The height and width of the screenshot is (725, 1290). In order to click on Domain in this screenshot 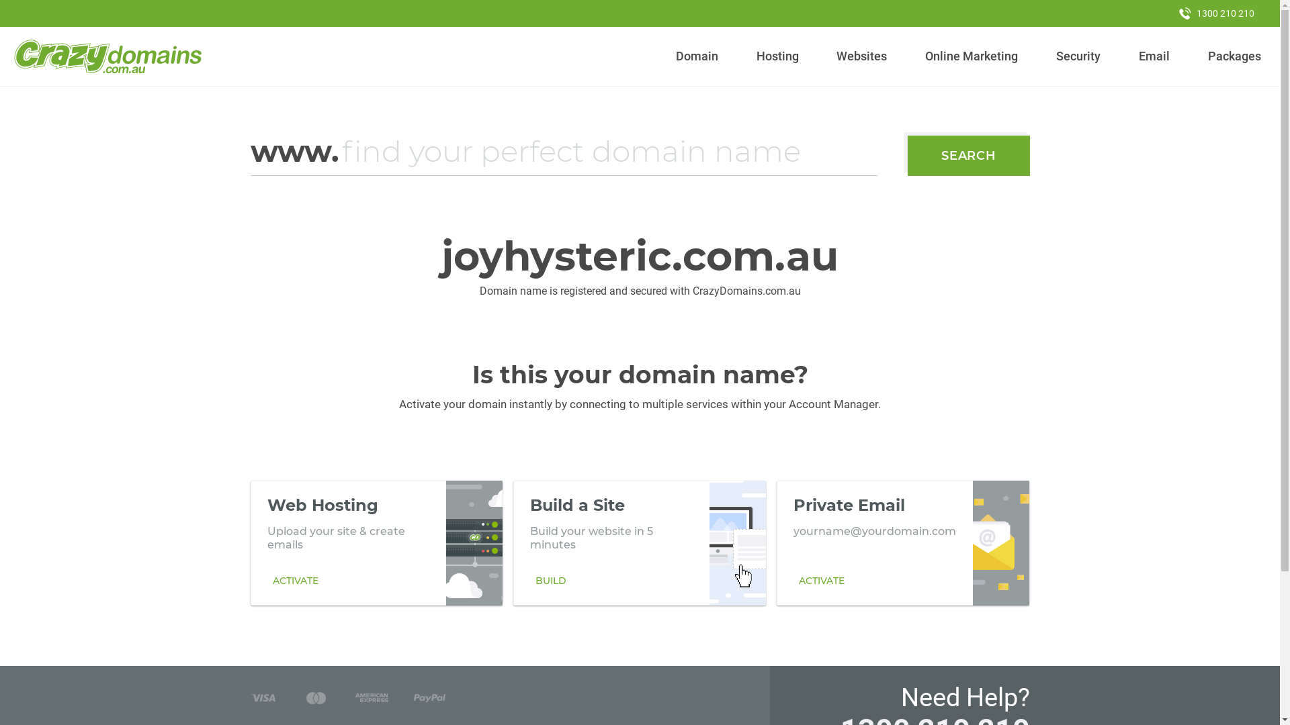, I will do `click(697, 56)`.